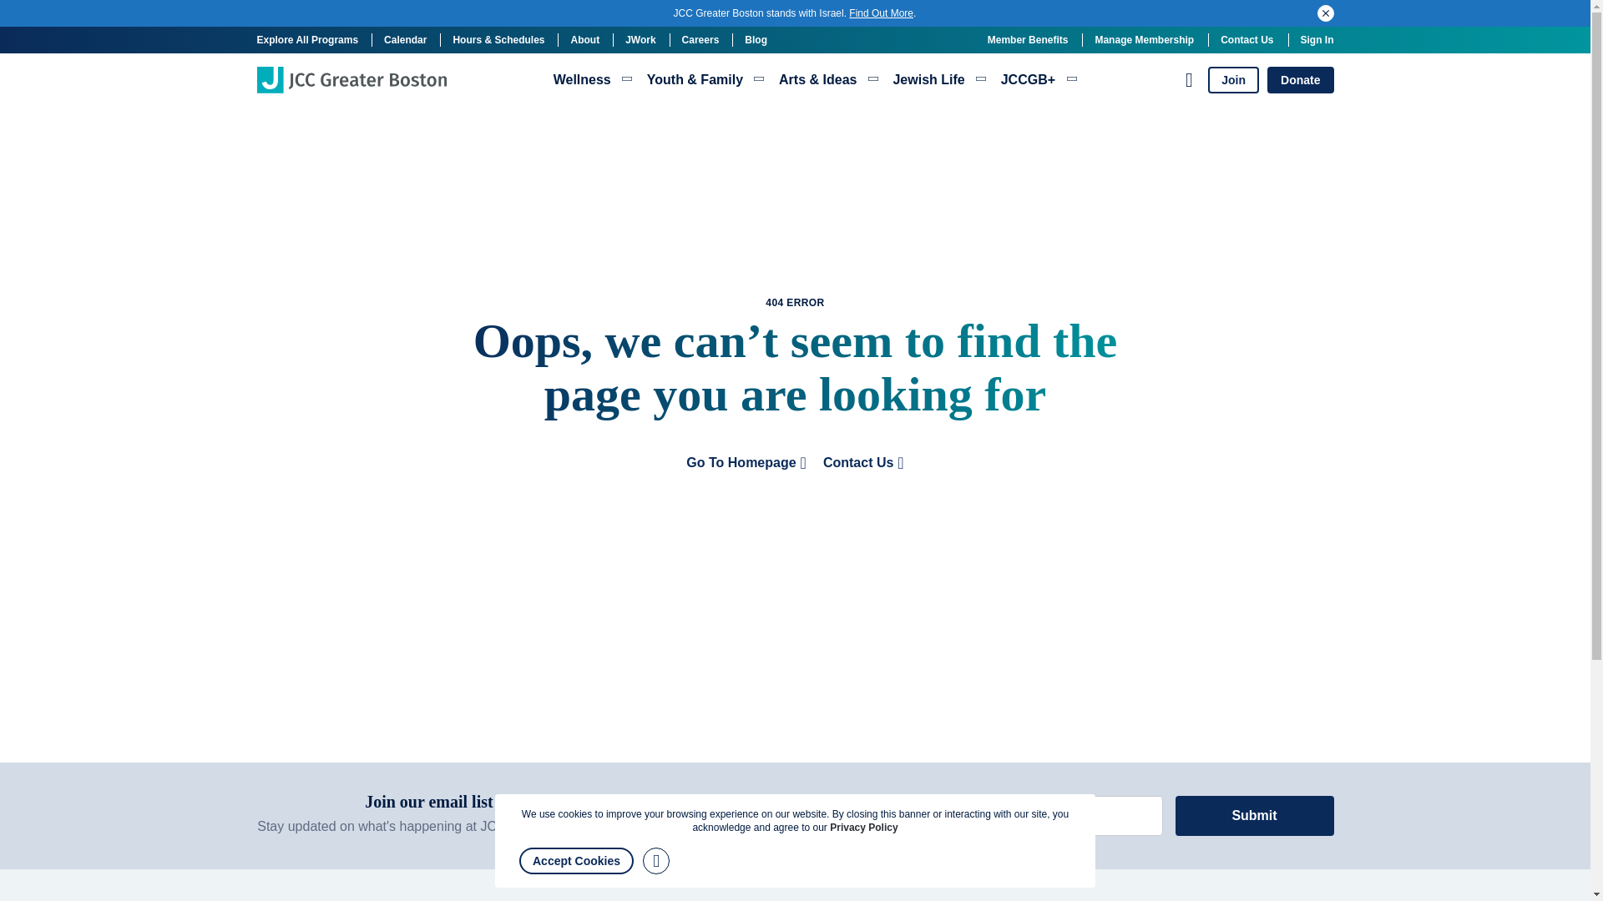 The height and width of the screenshot is (901, 1603). What do you see at coordinates (592, 80) in the screenshot?
I see `Wellness` at bounding box center [592, 80].